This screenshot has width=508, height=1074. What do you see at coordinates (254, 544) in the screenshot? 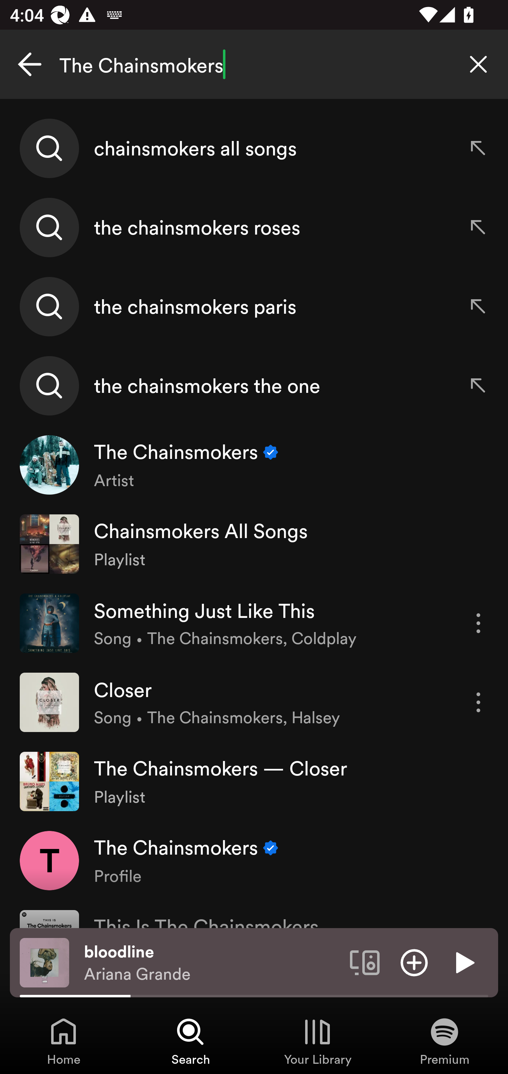
I see `Chainsmokers All Songs Playlist` at bounding box center [254, 544].